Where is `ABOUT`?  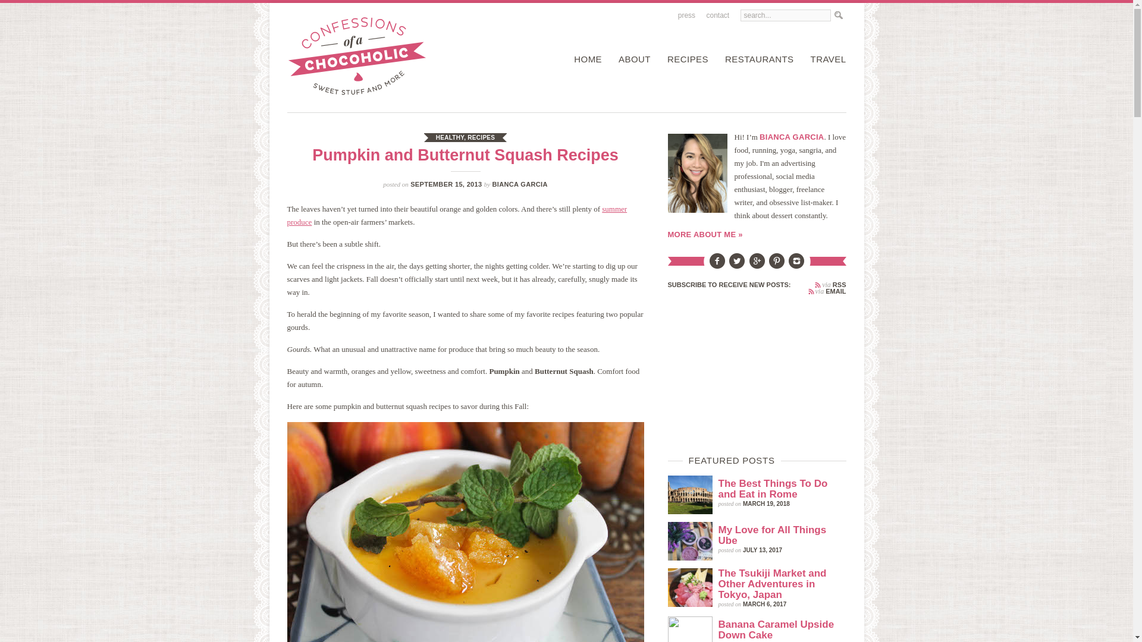 ABOUT is located at coordinates (632, 59).